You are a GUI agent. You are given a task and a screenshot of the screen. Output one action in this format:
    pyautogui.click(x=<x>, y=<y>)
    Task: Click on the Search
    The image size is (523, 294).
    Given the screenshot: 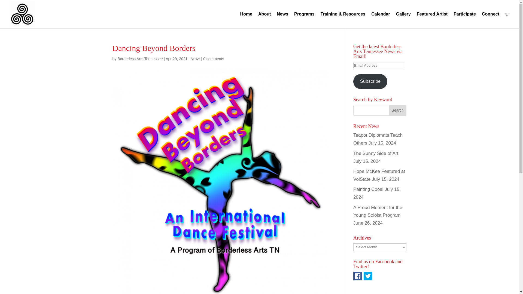 What is the action you would take?
    pyautogui.click(x=398, y=110)
    